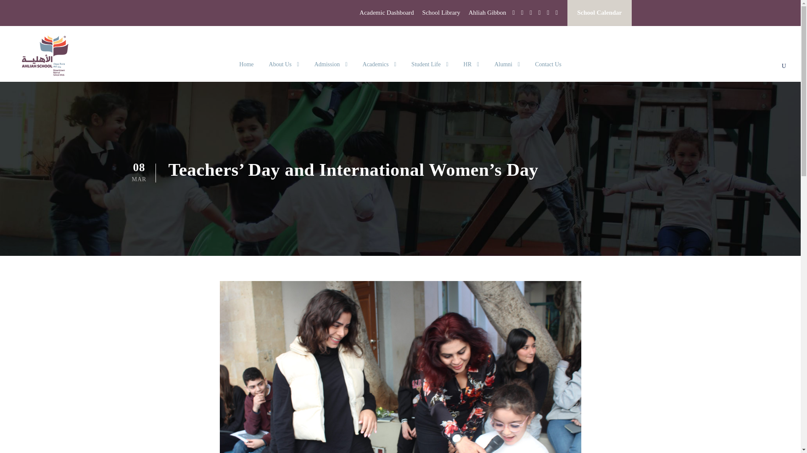 This screenshot has height=453, width=807. What do you see at coordinates (522, 12) in the screenshot?
I see `facebook` at bounding box center [522, 12].